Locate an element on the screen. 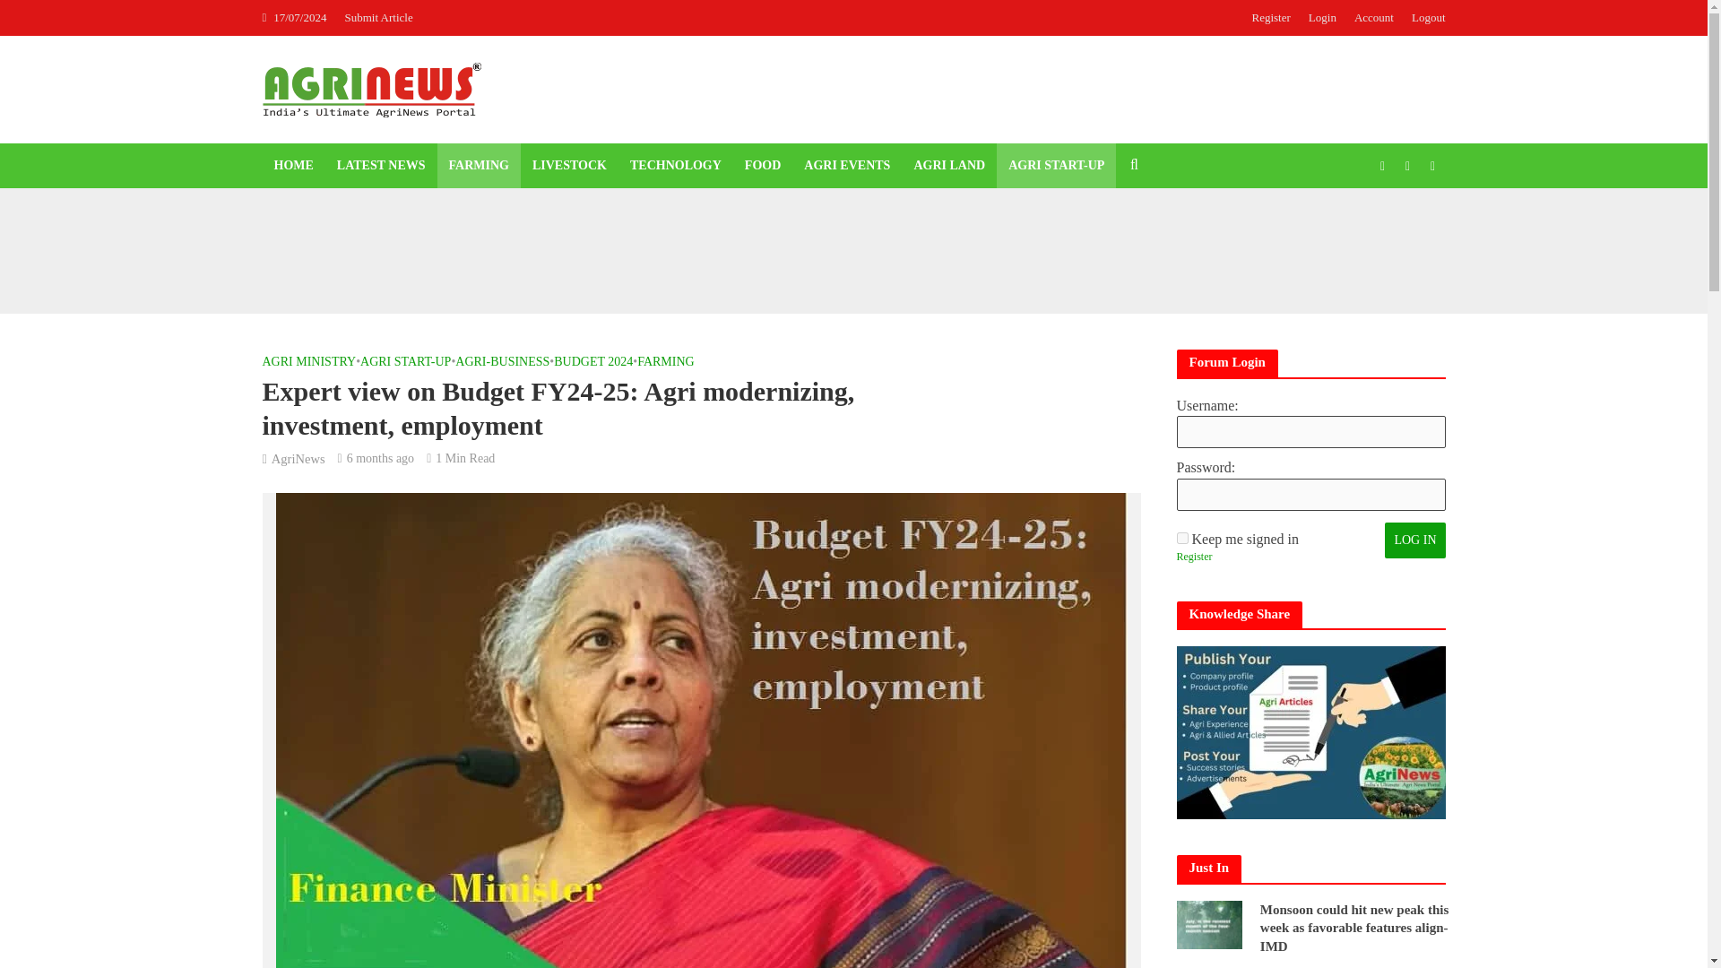 This screenshot has height=968, width=1721. Account is located at coordinates (1373, 18).